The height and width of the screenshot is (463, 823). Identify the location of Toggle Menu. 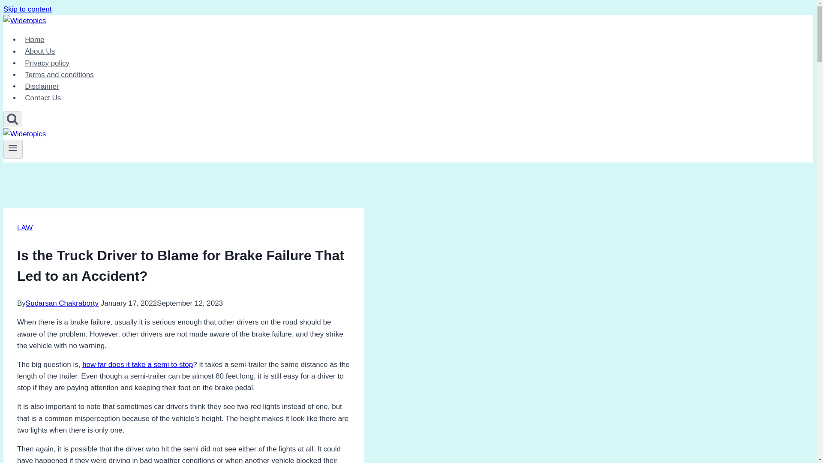
(13, 149).